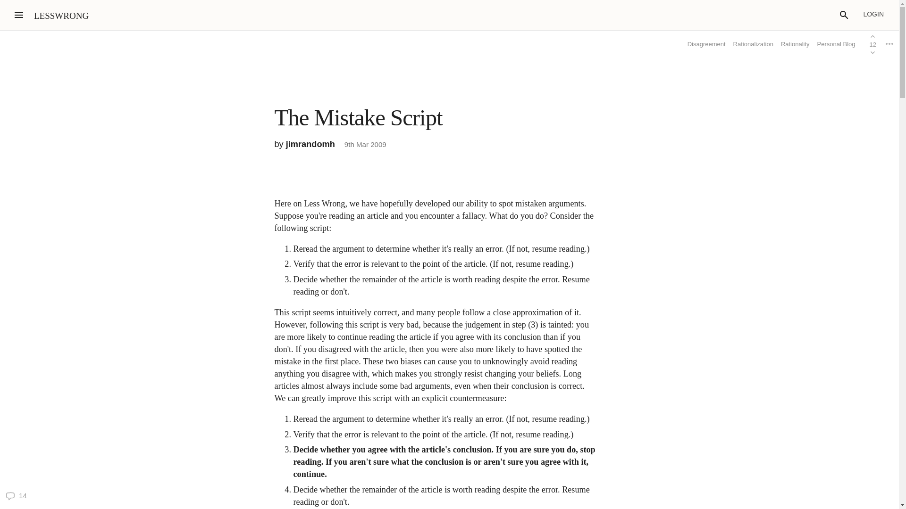 Image resolution: width=906 pixels, height=509 pixels. I want to click on Rationality, so click(796, 44).